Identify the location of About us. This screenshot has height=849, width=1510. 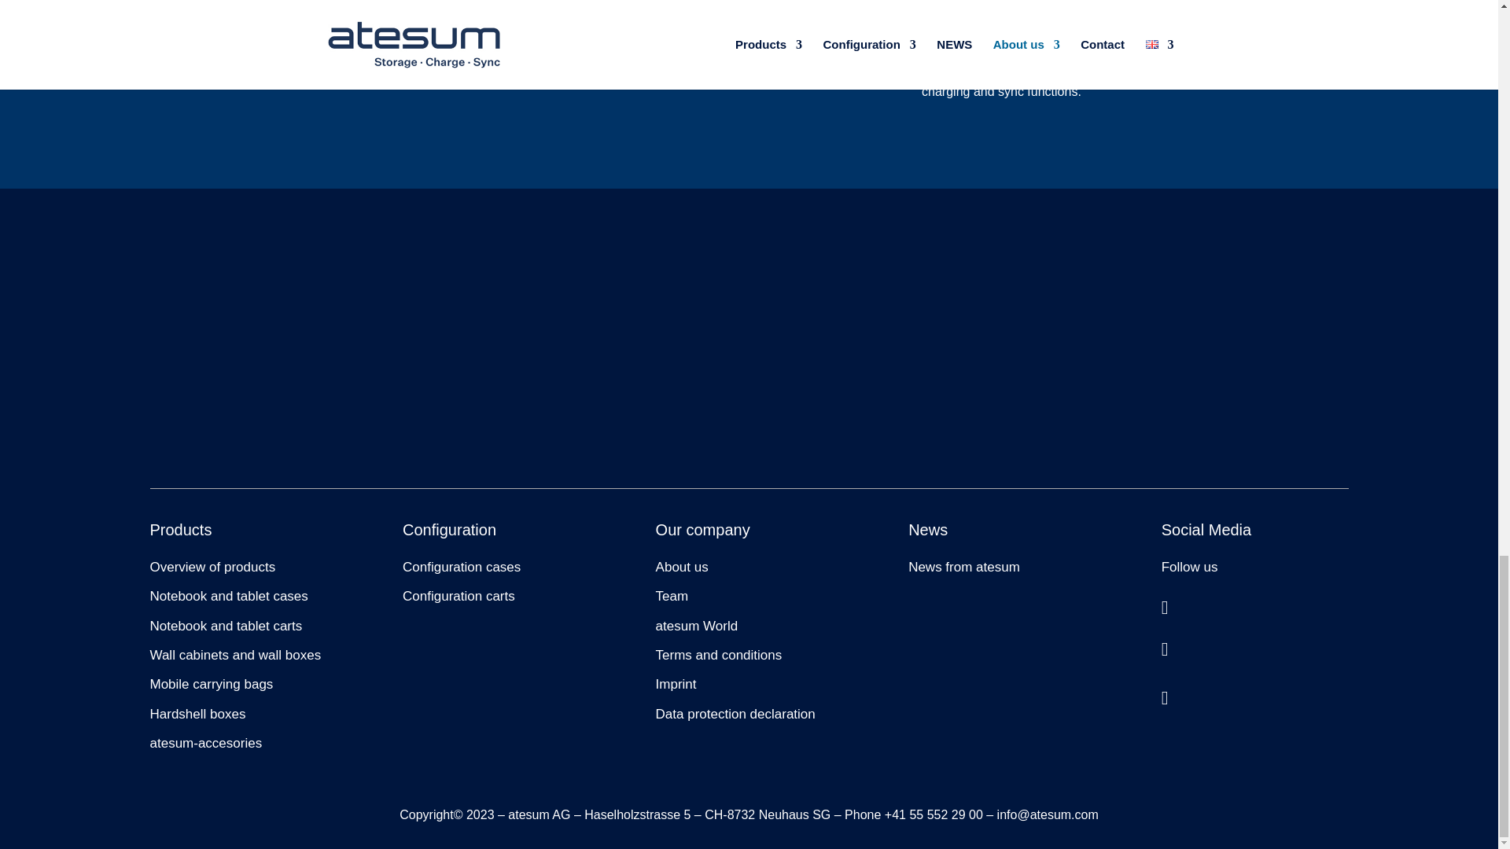
(681, 567).